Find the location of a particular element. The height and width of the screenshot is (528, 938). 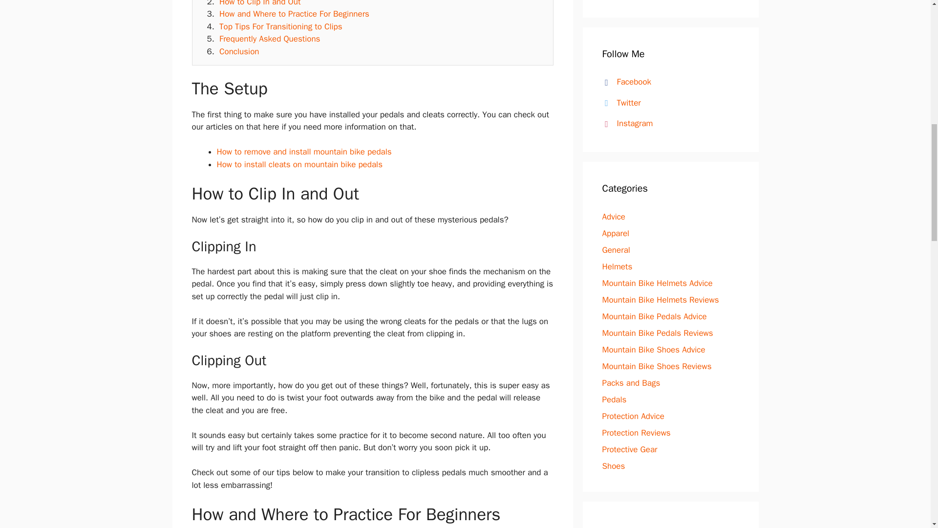

How to Install SPD Cleats on Mountain Bike Shoes is located at coordinates (299, 164).